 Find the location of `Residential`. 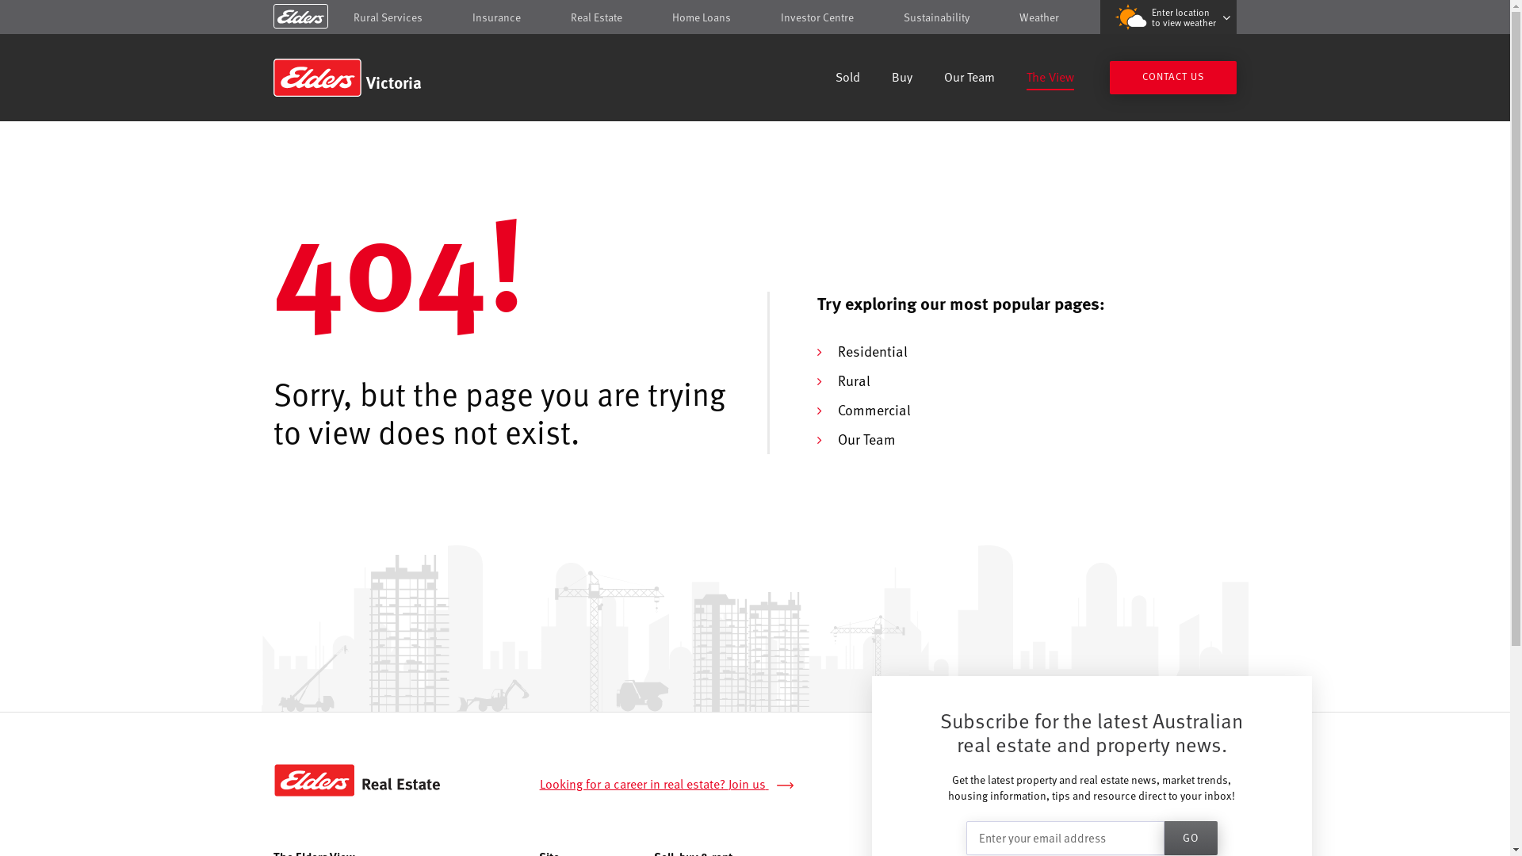

Residential is located at coordinates (872, 350).